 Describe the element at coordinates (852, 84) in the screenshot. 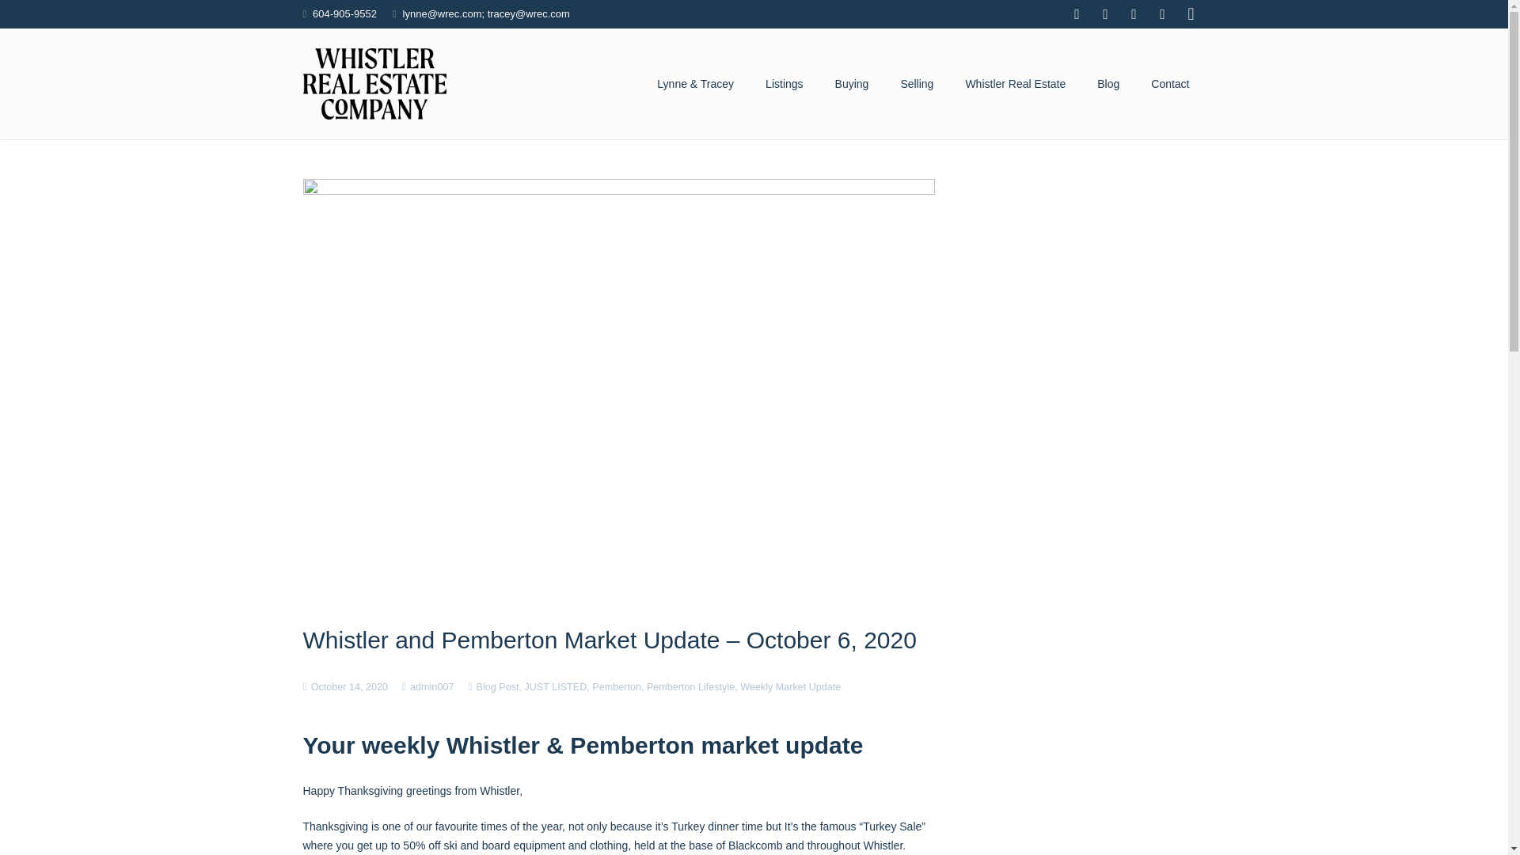

I see `Buying` at that location.